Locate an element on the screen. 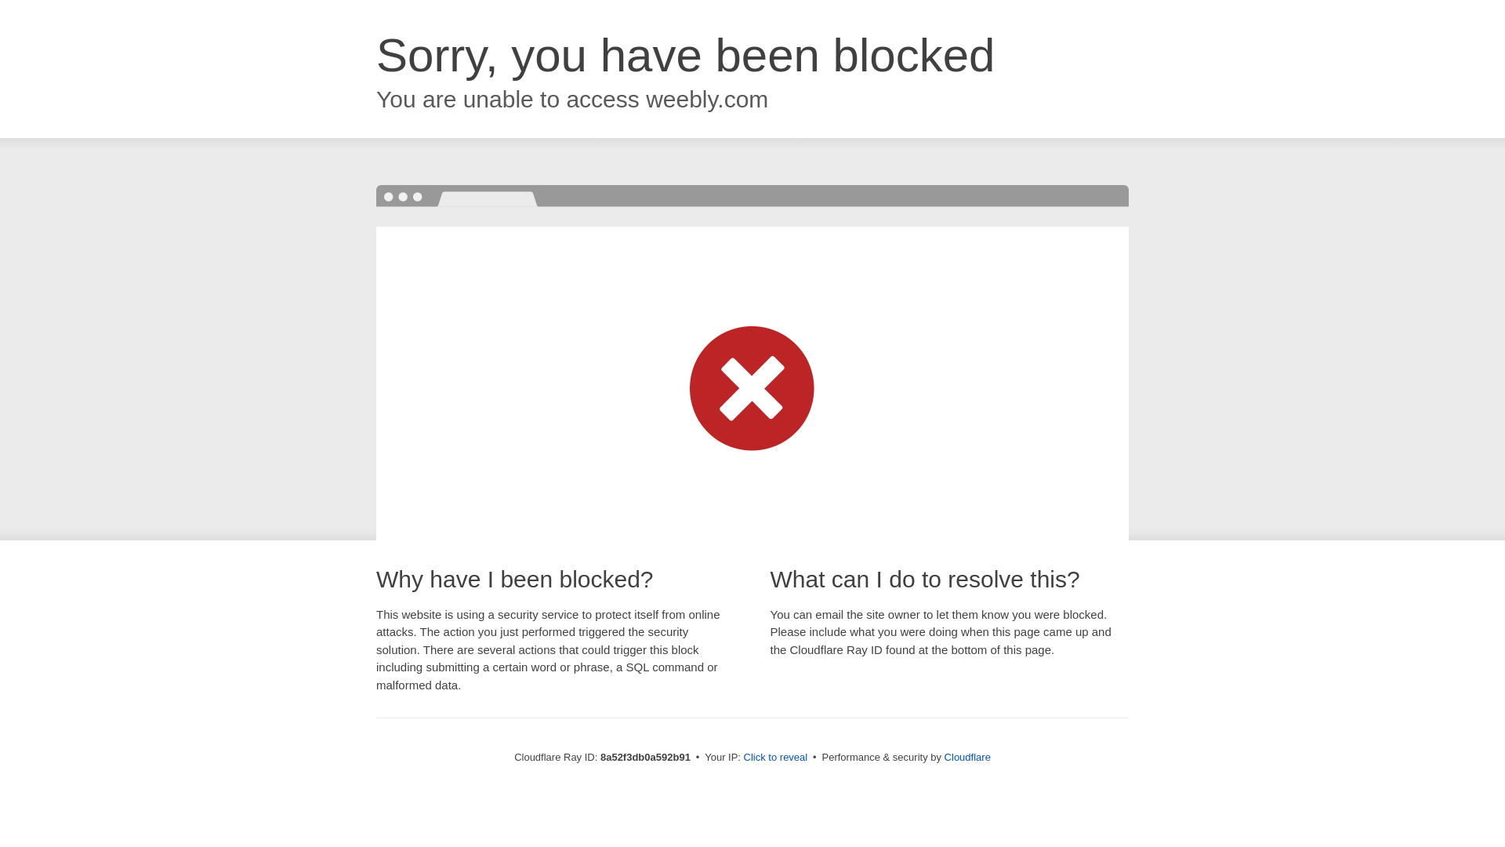  Cloudflare is located at coordinates (967, 757).